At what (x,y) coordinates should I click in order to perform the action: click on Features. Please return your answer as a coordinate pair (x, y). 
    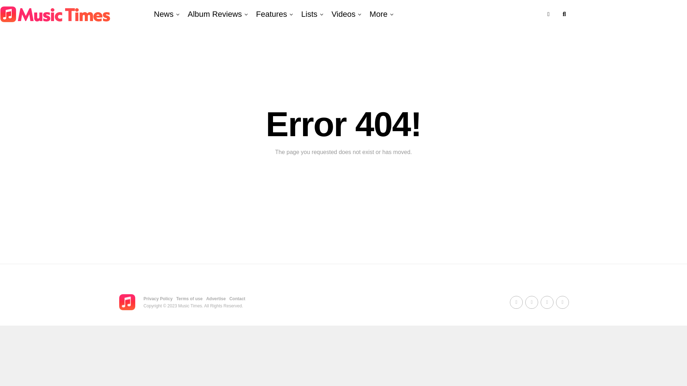
    Looking at the image, I should click on (272, 14).